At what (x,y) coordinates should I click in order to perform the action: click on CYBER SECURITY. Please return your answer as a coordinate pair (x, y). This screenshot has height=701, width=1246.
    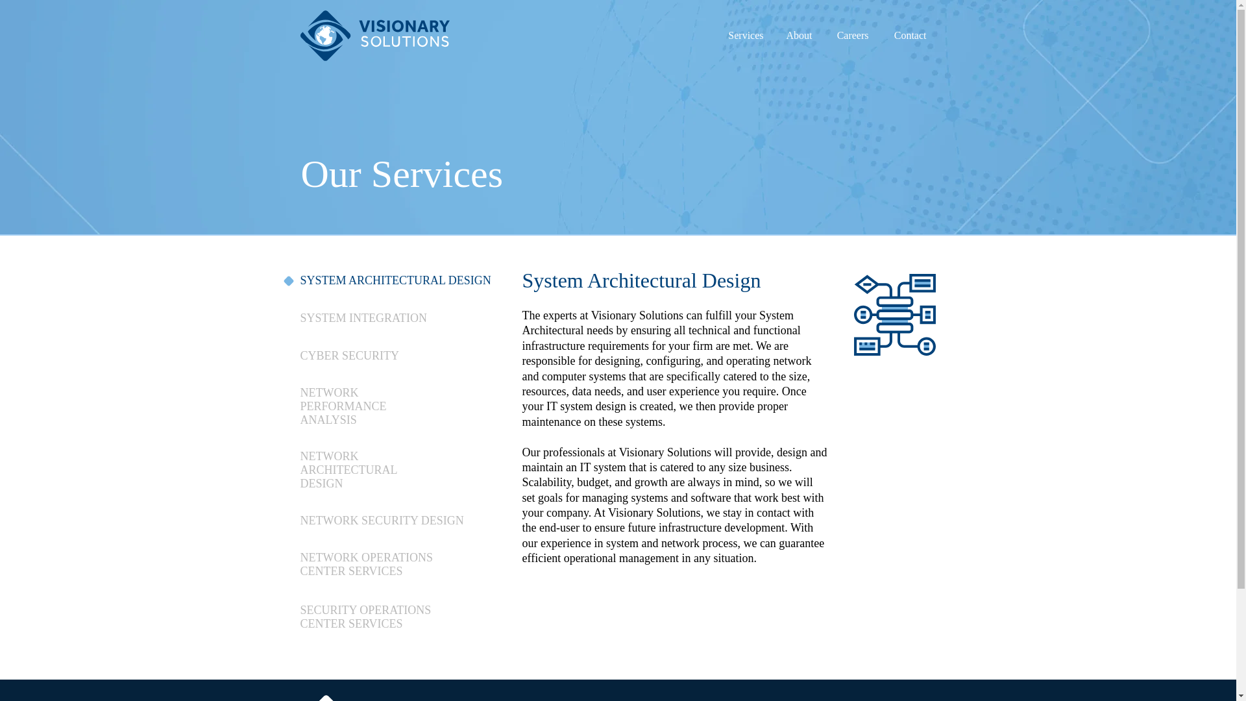
    Looking at the image, I should click on (349, 356).